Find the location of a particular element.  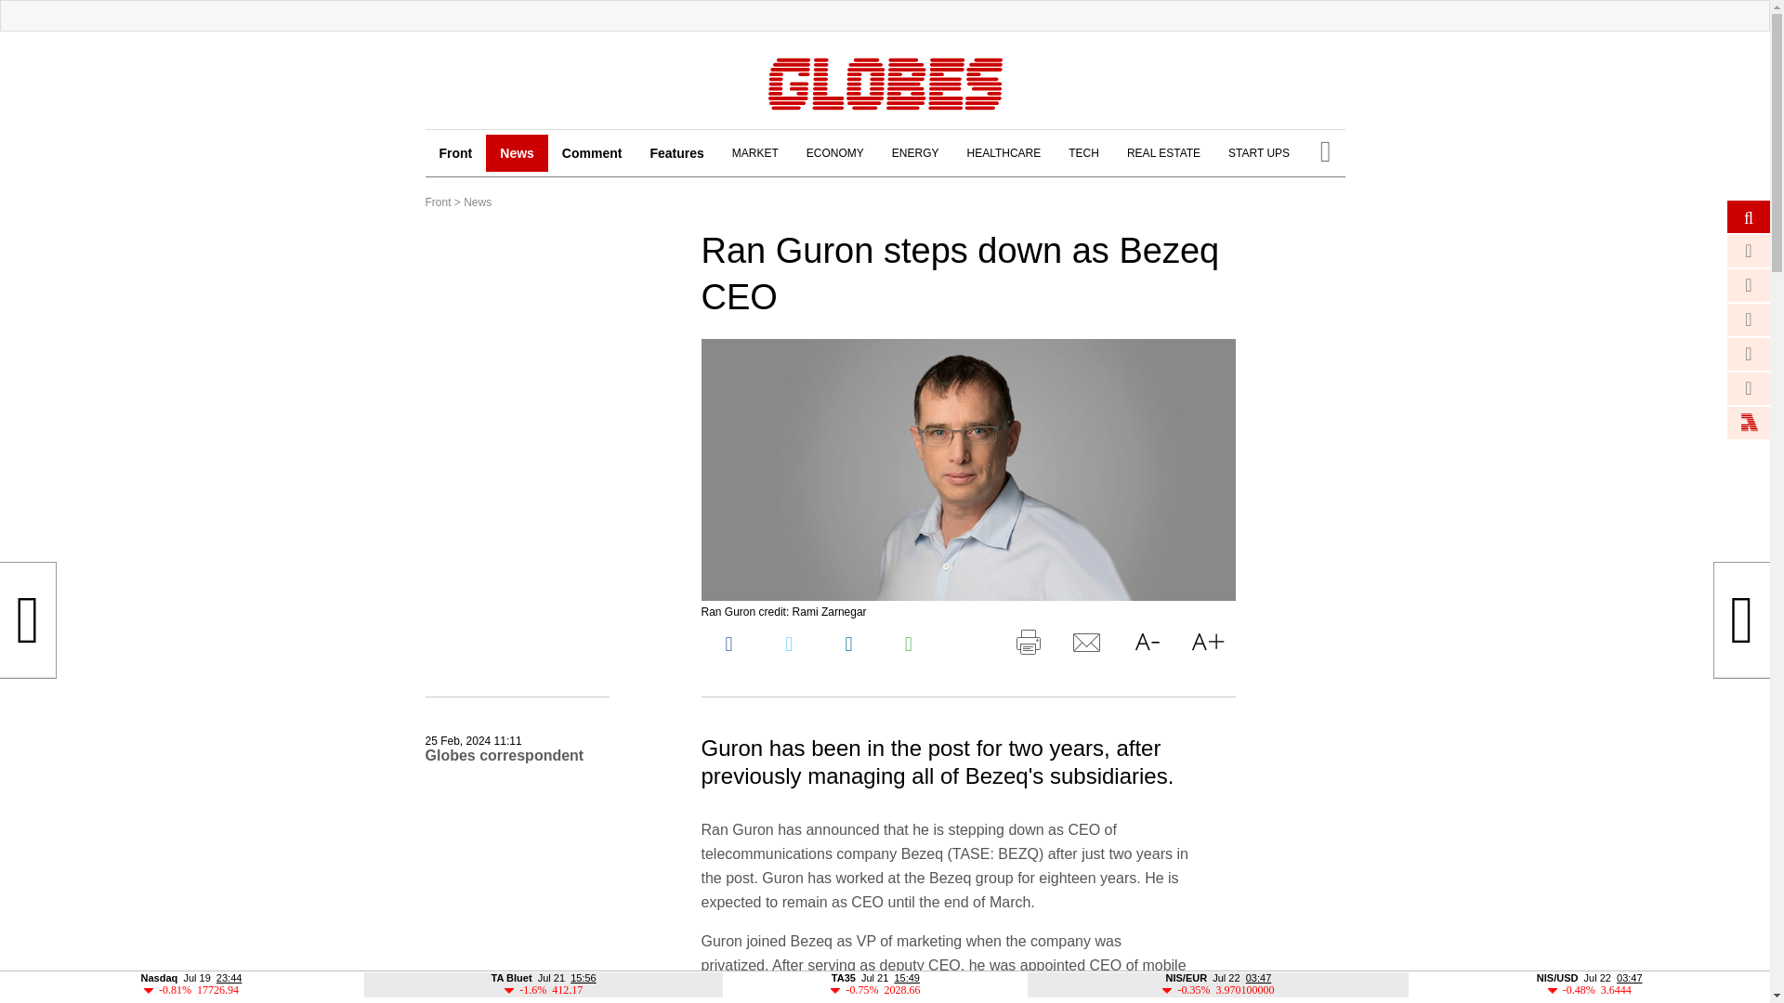

Front is located at coordinates (455, 152).